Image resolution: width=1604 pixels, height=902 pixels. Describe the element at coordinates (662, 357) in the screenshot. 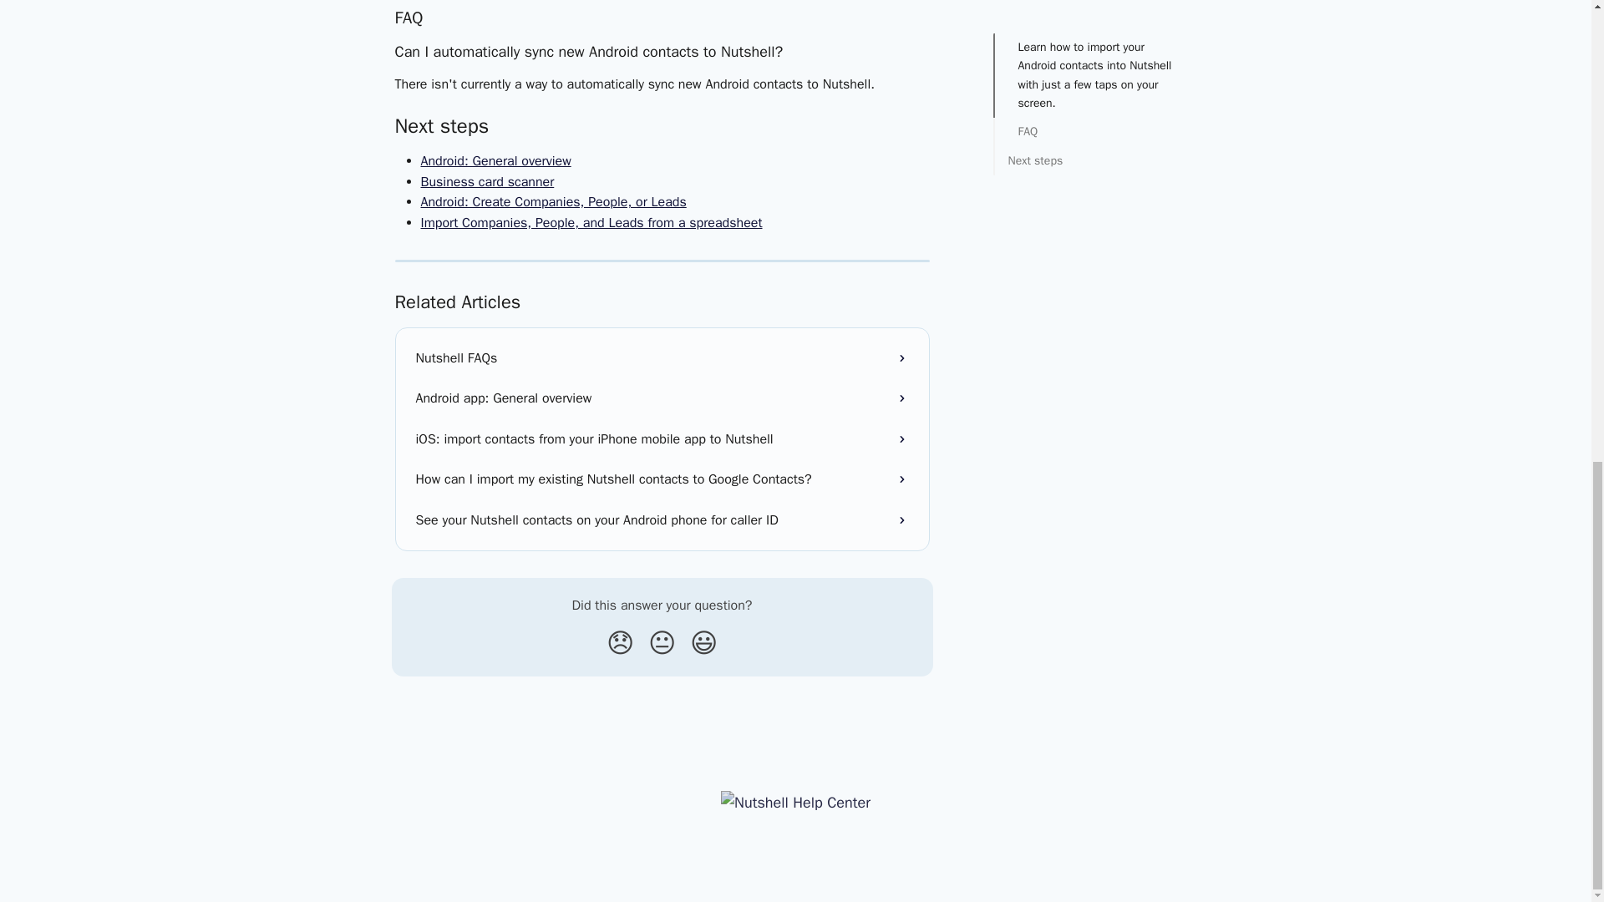

I see `Nutshell FAQs` at that location.